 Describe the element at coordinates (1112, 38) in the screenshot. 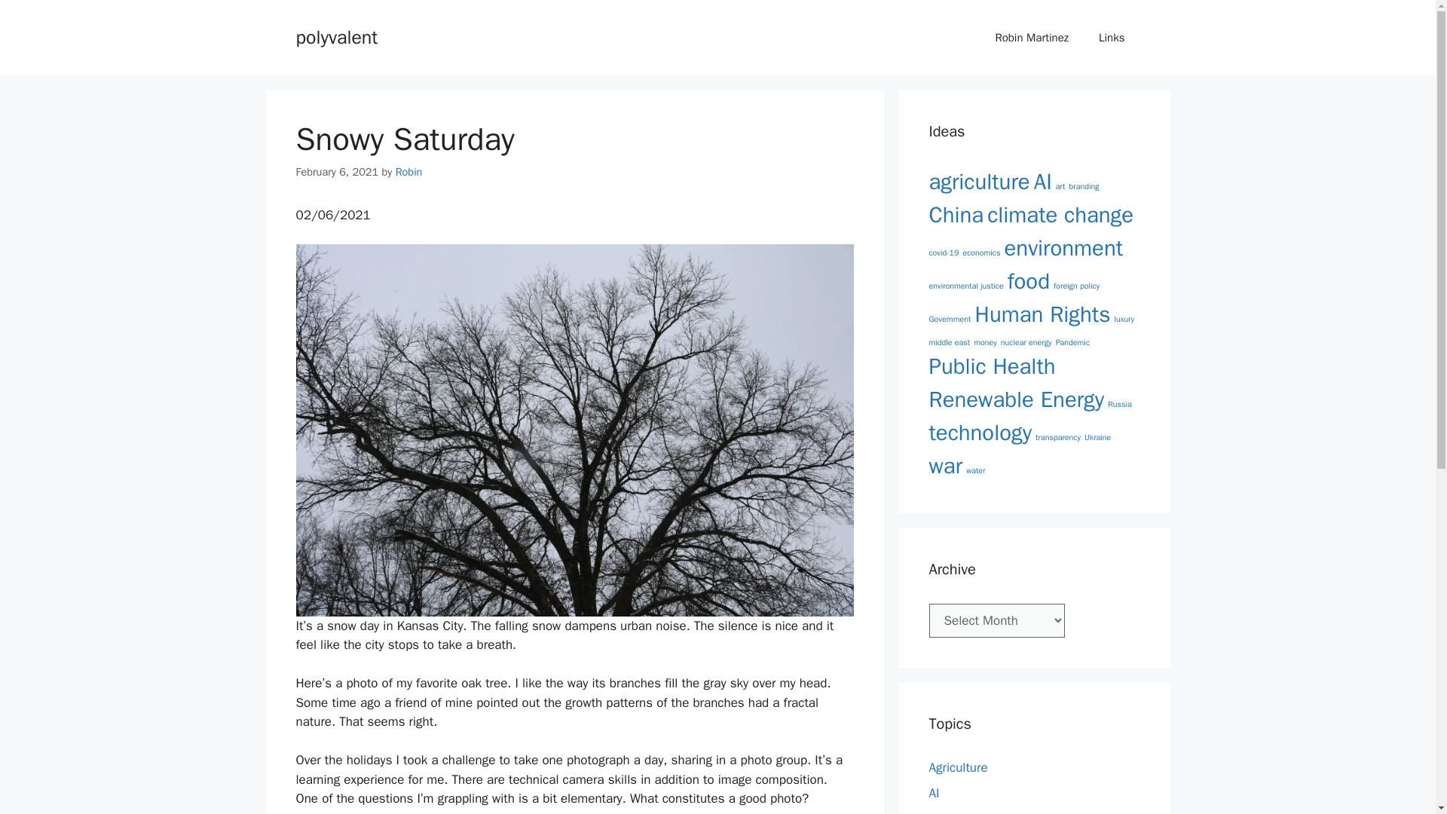

I see `Links` at that location.